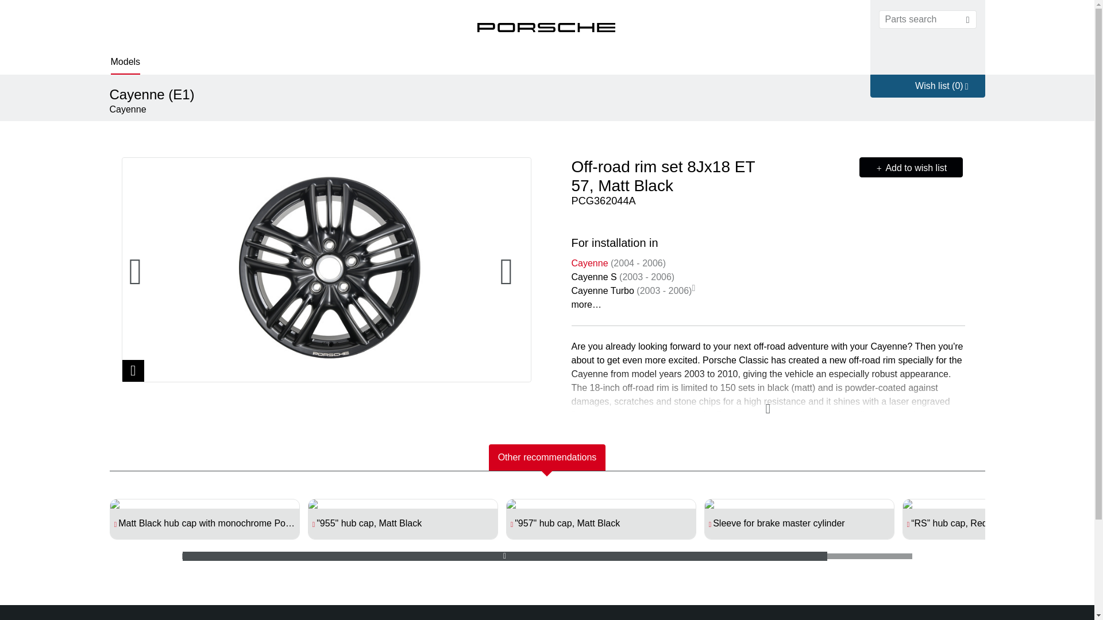 This screenshot has width=1103, height=620. What do you see at coordinates (125, 63) in the screenshot?
I see `Models` at bounding box center [125, 63].